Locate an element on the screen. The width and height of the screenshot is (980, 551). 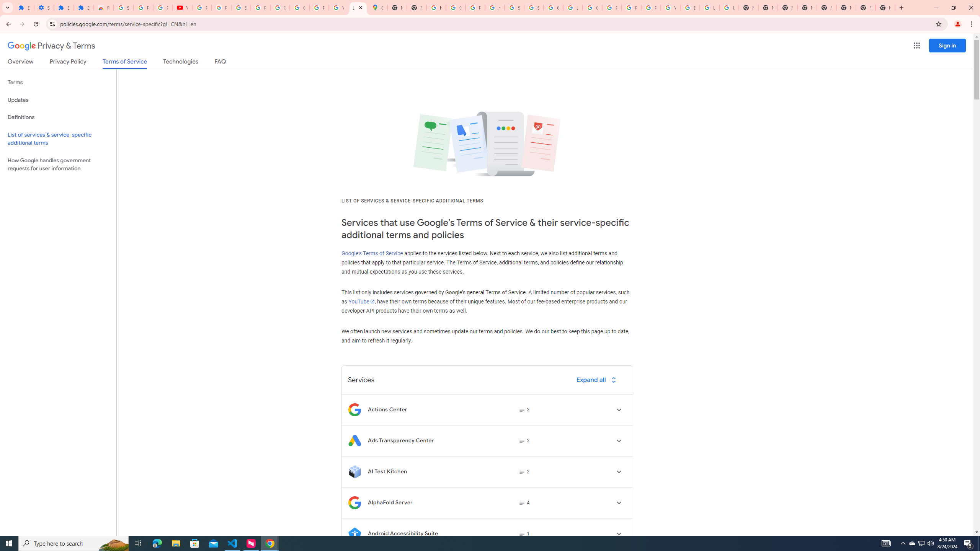
Extensions is located at coordinates (83, 8).